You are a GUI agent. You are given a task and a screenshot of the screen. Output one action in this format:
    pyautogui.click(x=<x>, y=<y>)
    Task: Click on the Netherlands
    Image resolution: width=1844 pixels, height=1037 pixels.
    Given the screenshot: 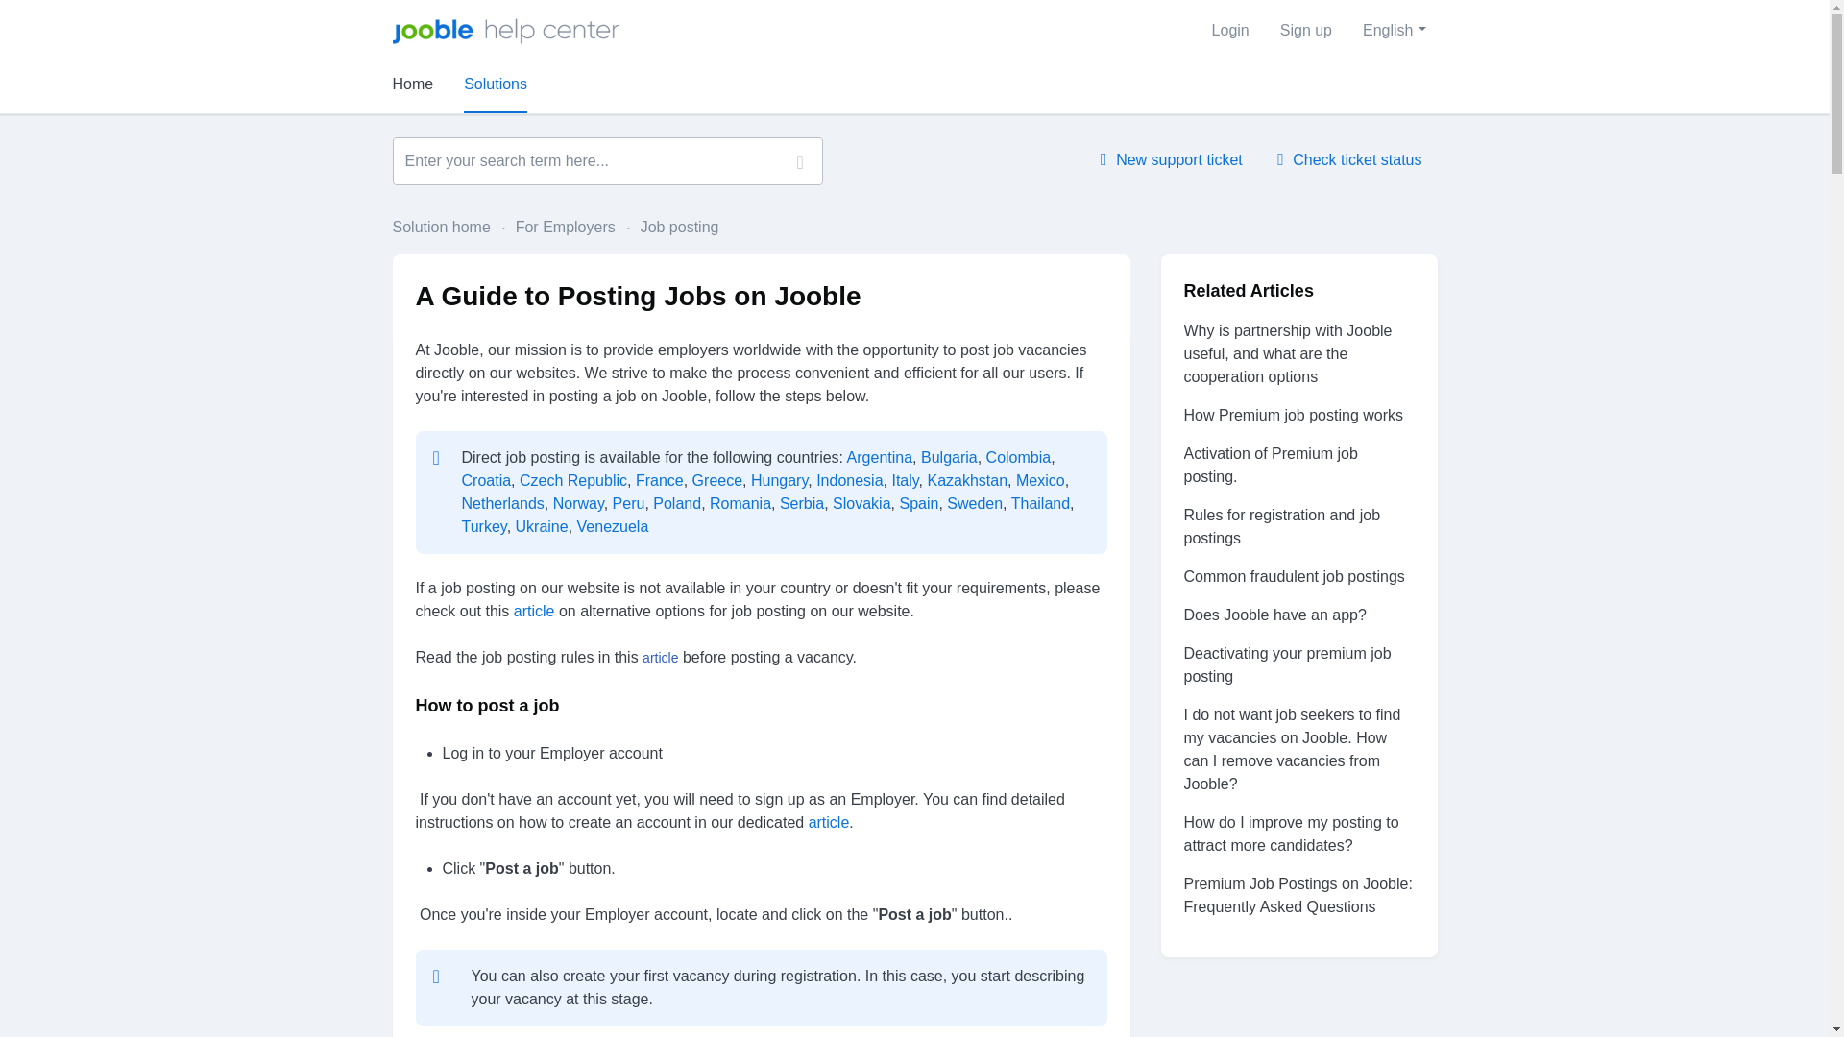 What is the action you would take?
    pyautogui.click(x=502, y=503)
    